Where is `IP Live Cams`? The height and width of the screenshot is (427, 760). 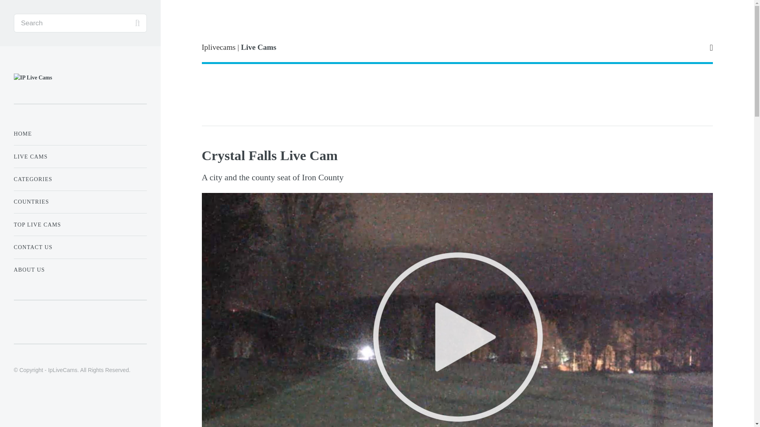 IP Live Cams is located at coordinates (33, 77).